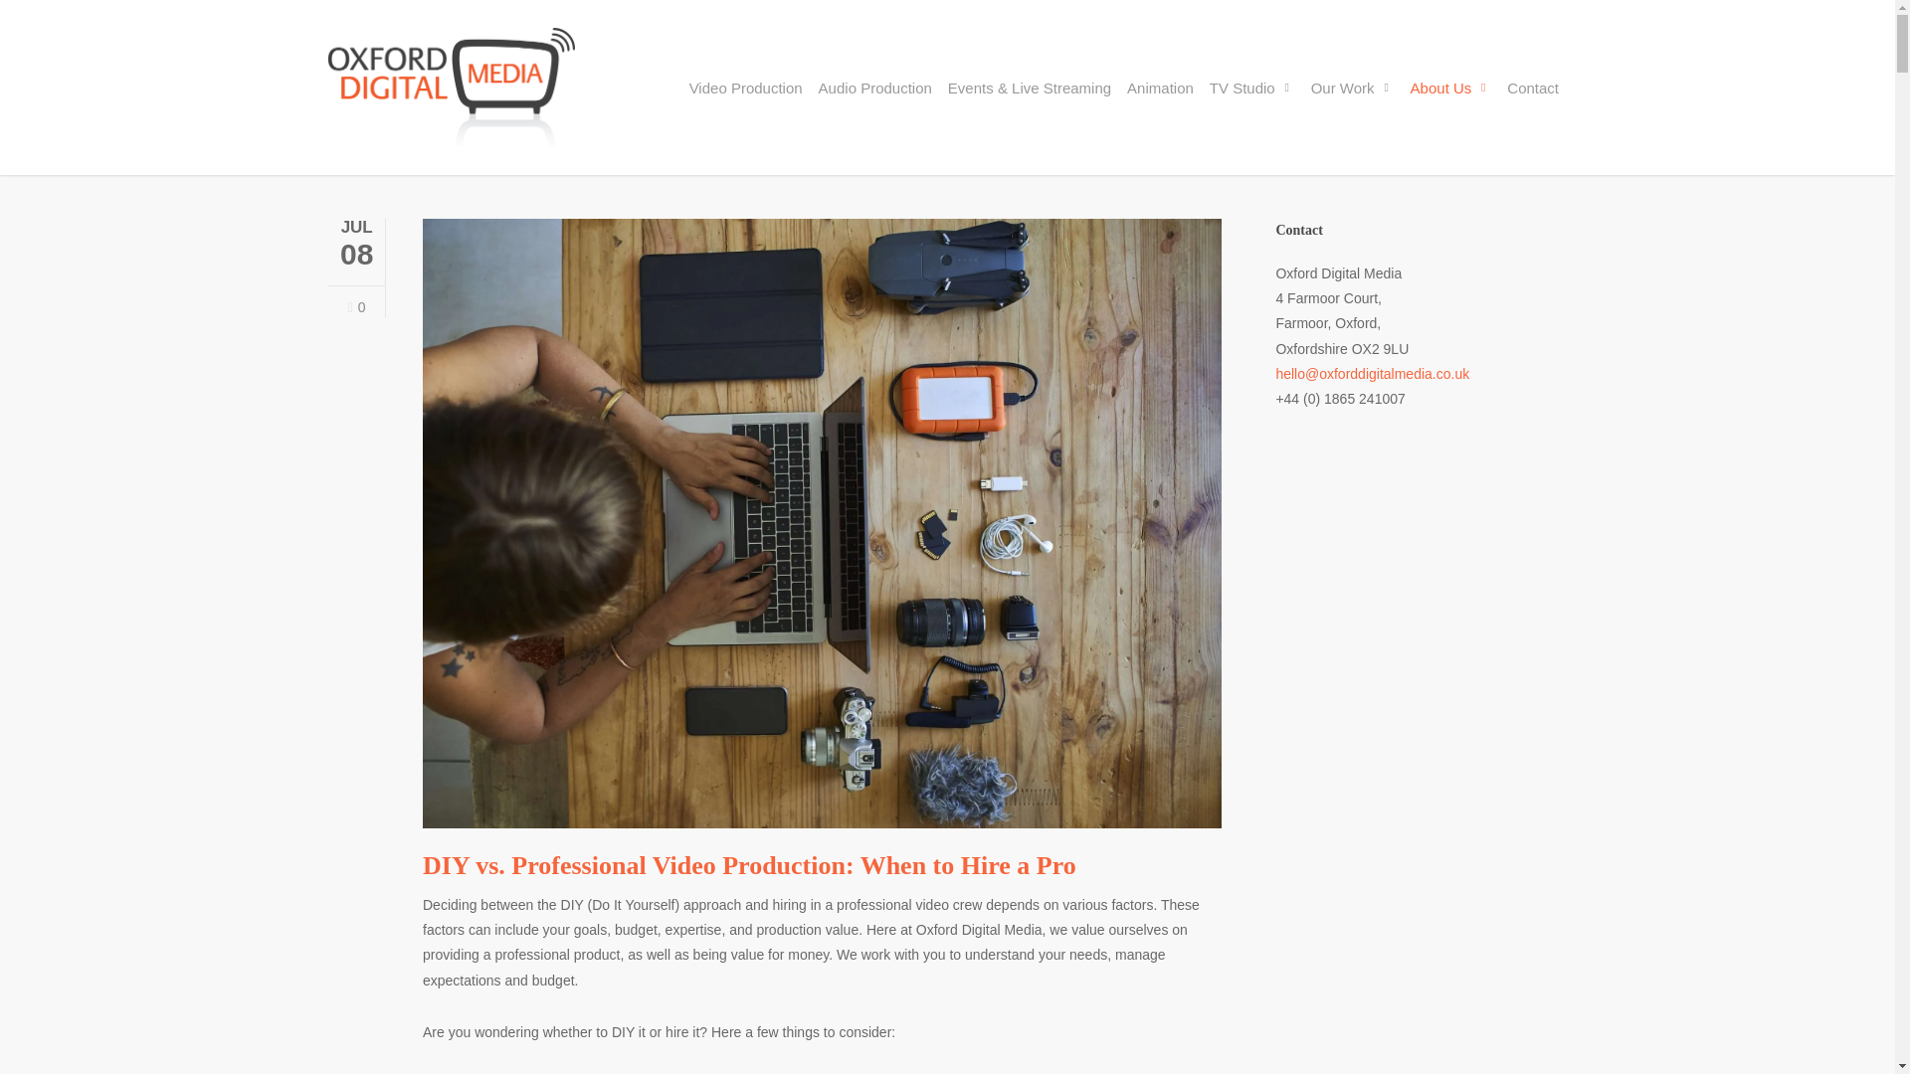 This screenshot has height=1074, width=1910. Describe the element at coordinates (1532, 87) in the screenshot. I see `Contact` at that location.